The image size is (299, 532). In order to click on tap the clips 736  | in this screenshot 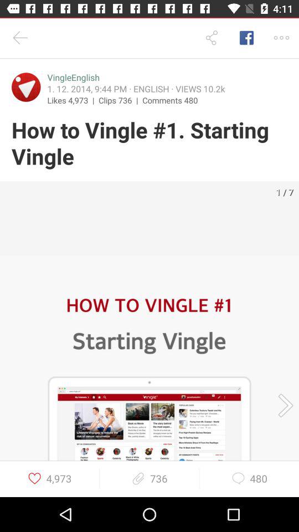, I will do `click(121, 100)`.